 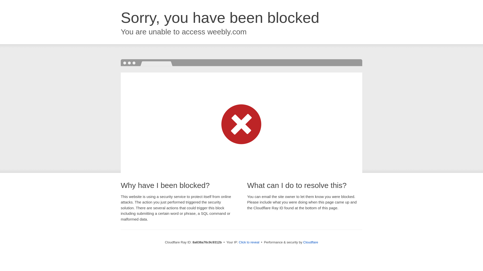 What do you see at coordinates (310, 242) in the screenshot?
I see `Cloudflare` at bounding box center [310, 242].